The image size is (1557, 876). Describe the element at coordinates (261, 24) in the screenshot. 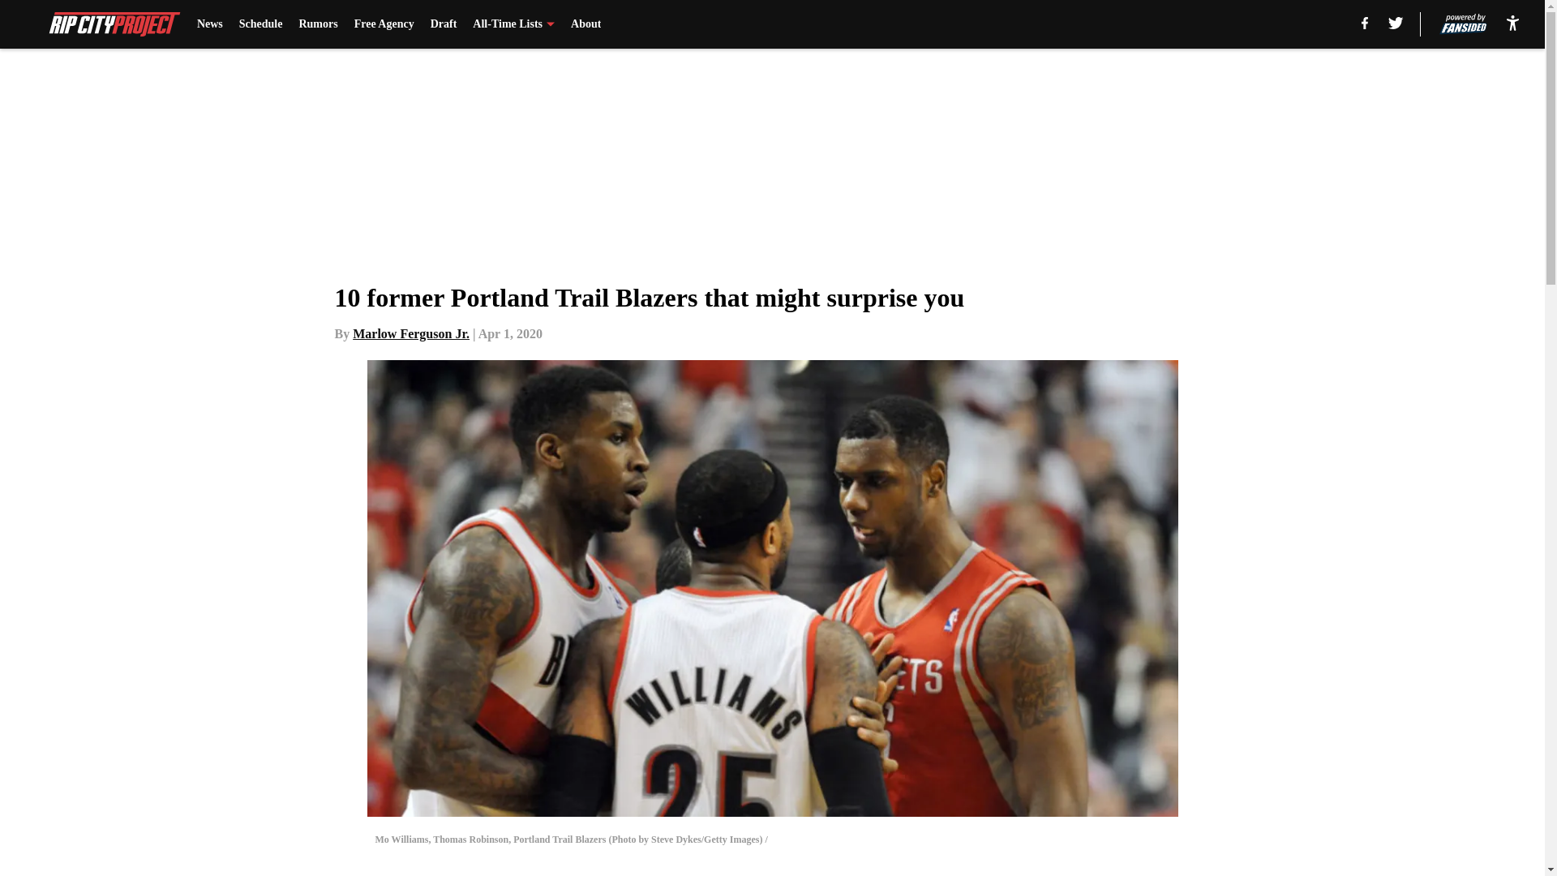

I see `Schedule` at that location.